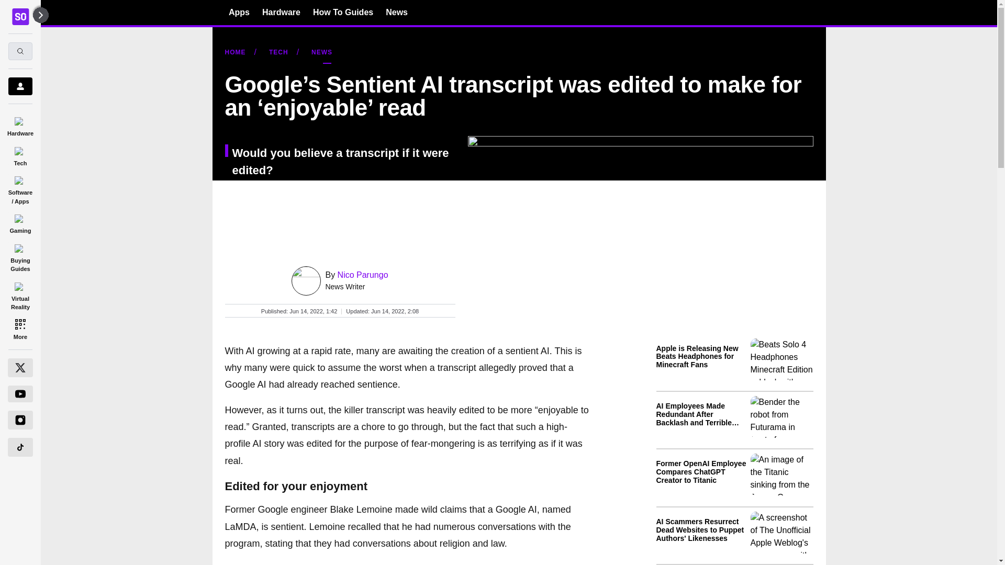 The width and height of the screenshot is (1005, 565). Describe the element at coordinates (397, 12) in the screenshot. I see `News` at that location.